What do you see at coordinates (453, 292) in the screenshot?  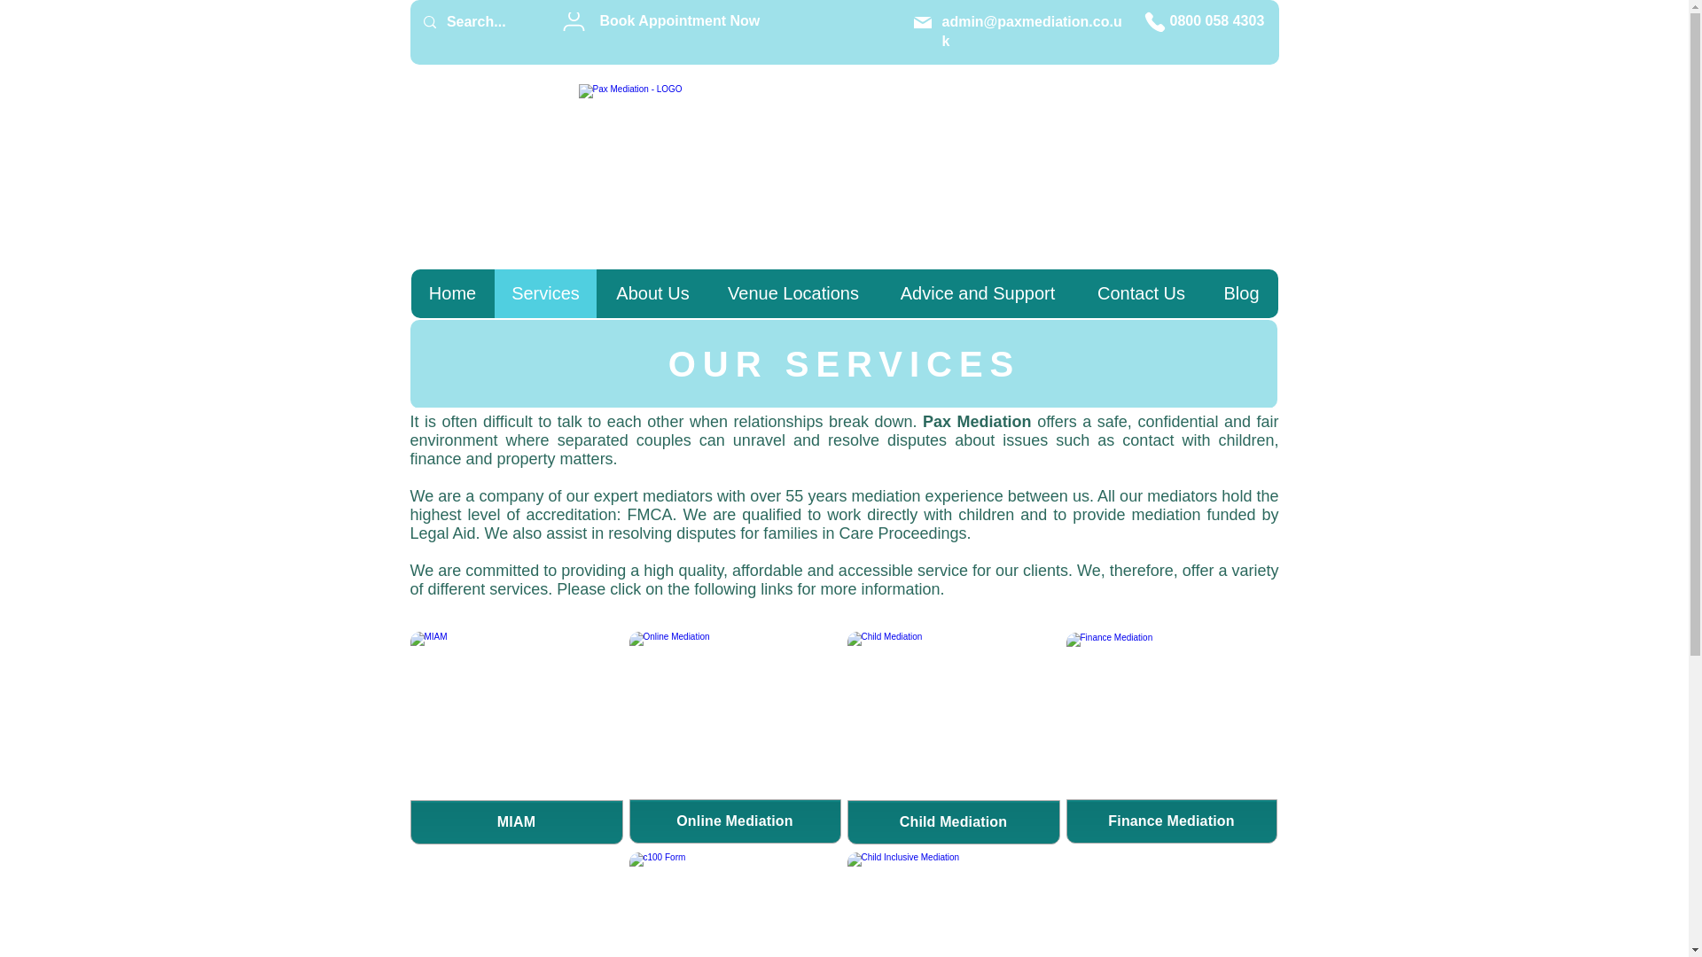 I see `Home` at bounding box center [453, 292].